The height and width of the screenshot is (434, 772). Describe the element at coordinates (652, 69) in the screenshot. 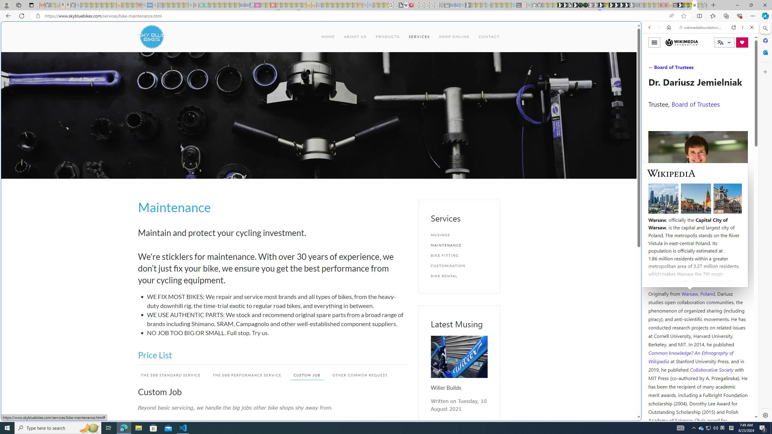

I see `WEB  ` at that location.